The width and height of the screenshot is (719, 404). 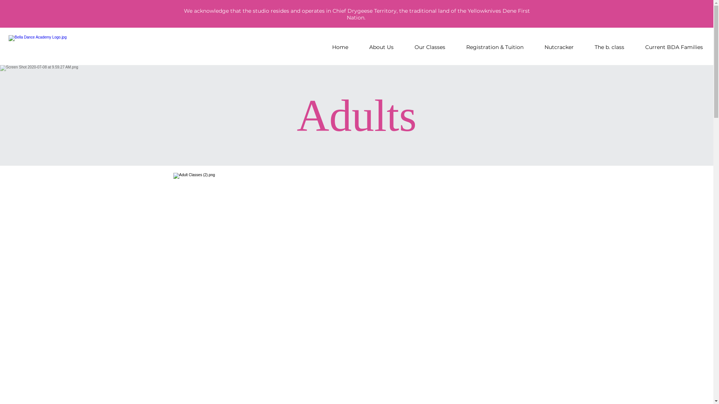 I want to click on The b. class, so click(x=610, y=47).